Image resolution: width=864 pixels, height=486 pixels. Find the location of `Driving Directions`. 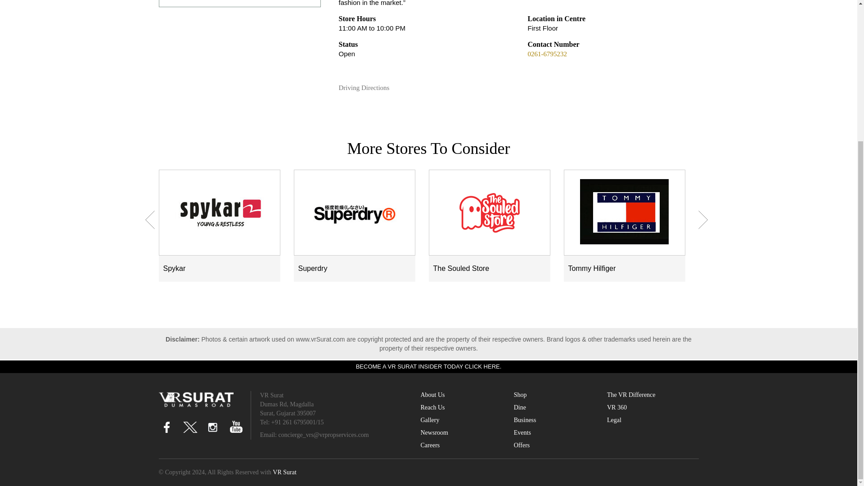

Driving Directions is located at coordinates (368, 88).